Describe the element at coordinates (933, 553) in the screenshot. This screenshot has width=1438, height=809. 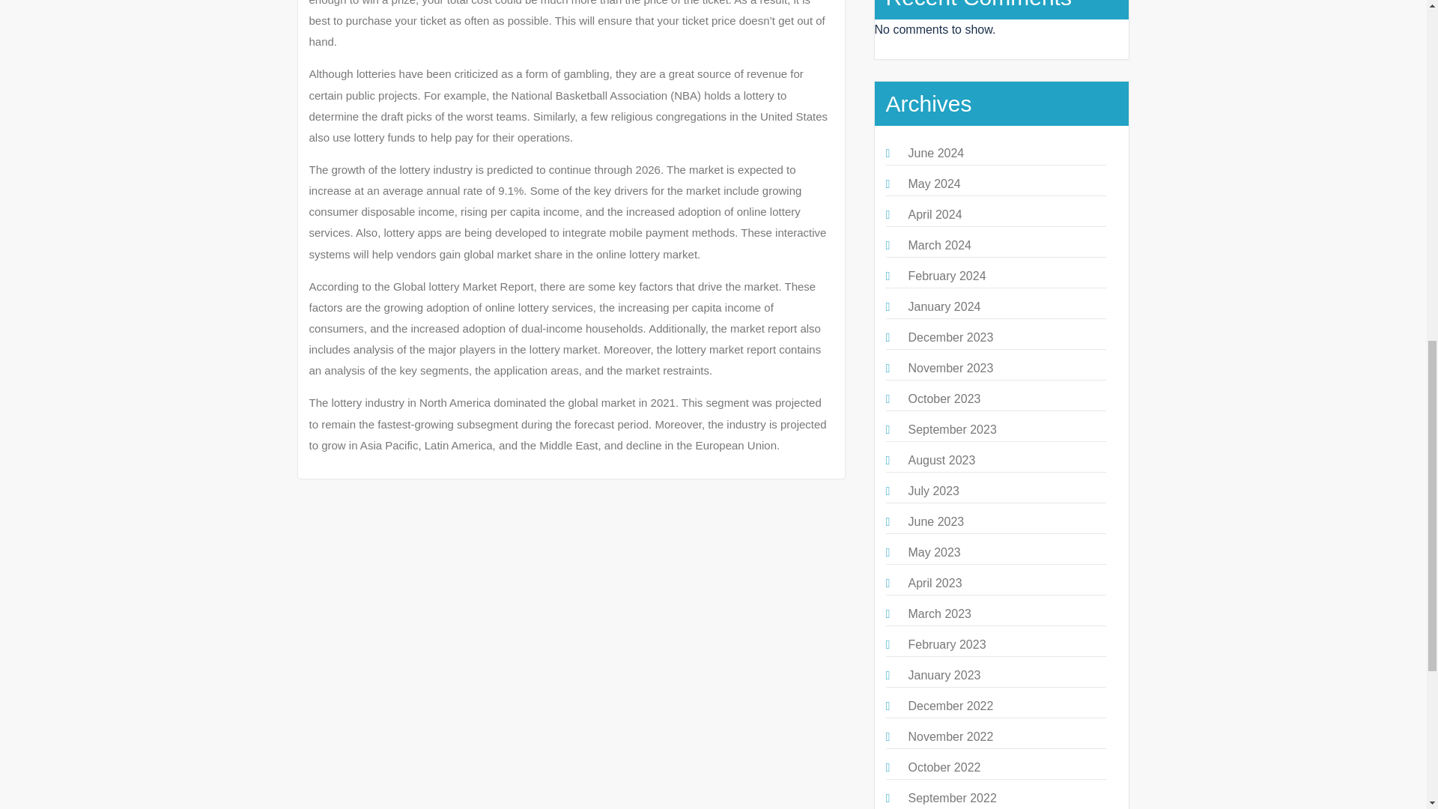
I see `May 2023` at that location.